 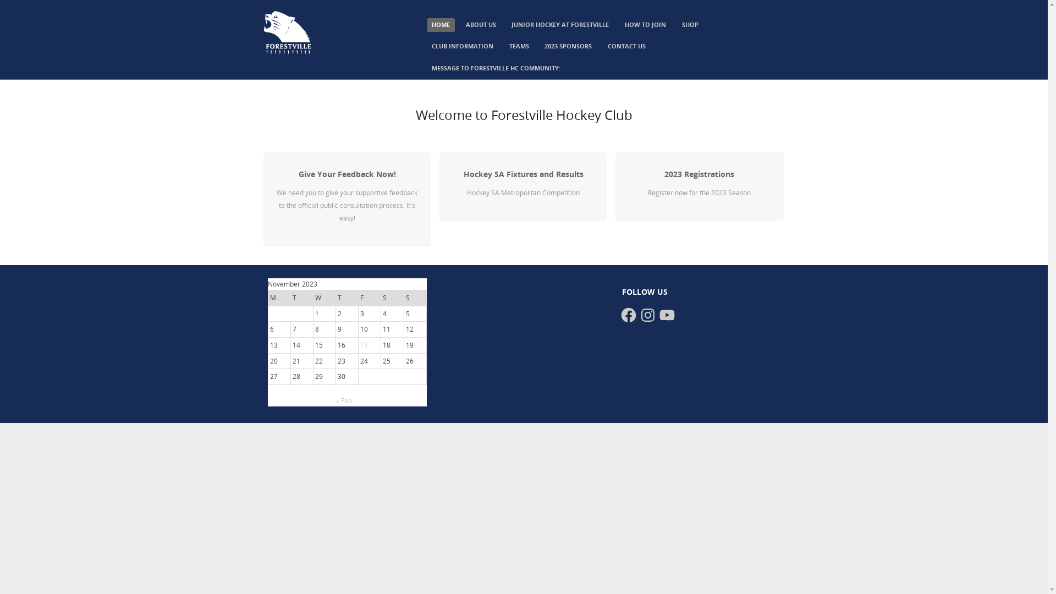 What do you see at coordinates (481, 25) in the screenshot?
I see `ABOUT US` at bounding box center [481, 25].